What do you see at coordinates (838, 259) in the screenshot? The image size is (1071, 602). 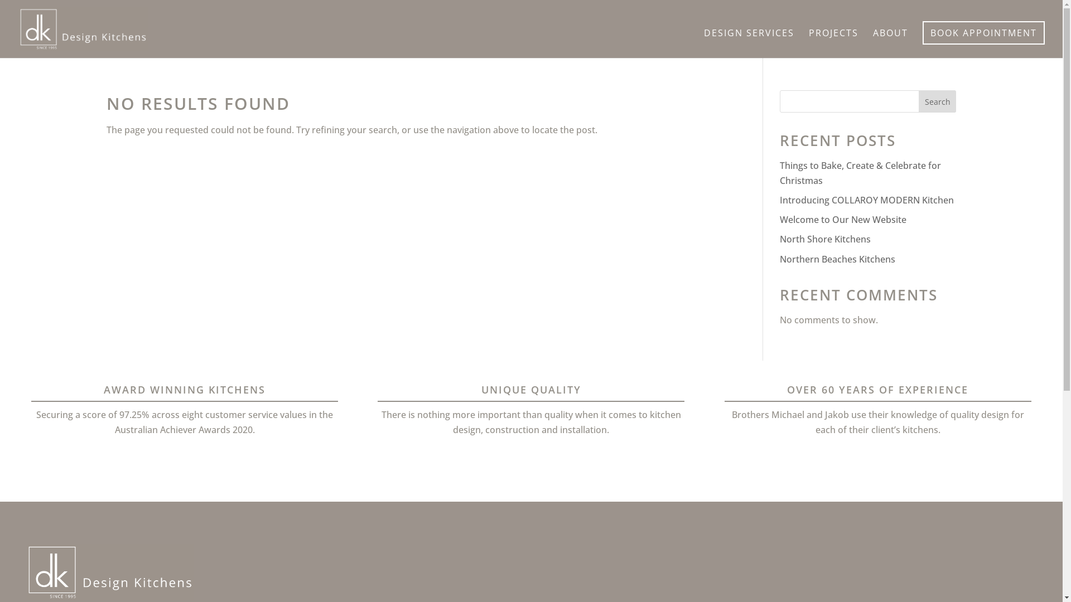 I see `Northern Beaches Kitchens` at bounding box center [838, 259].